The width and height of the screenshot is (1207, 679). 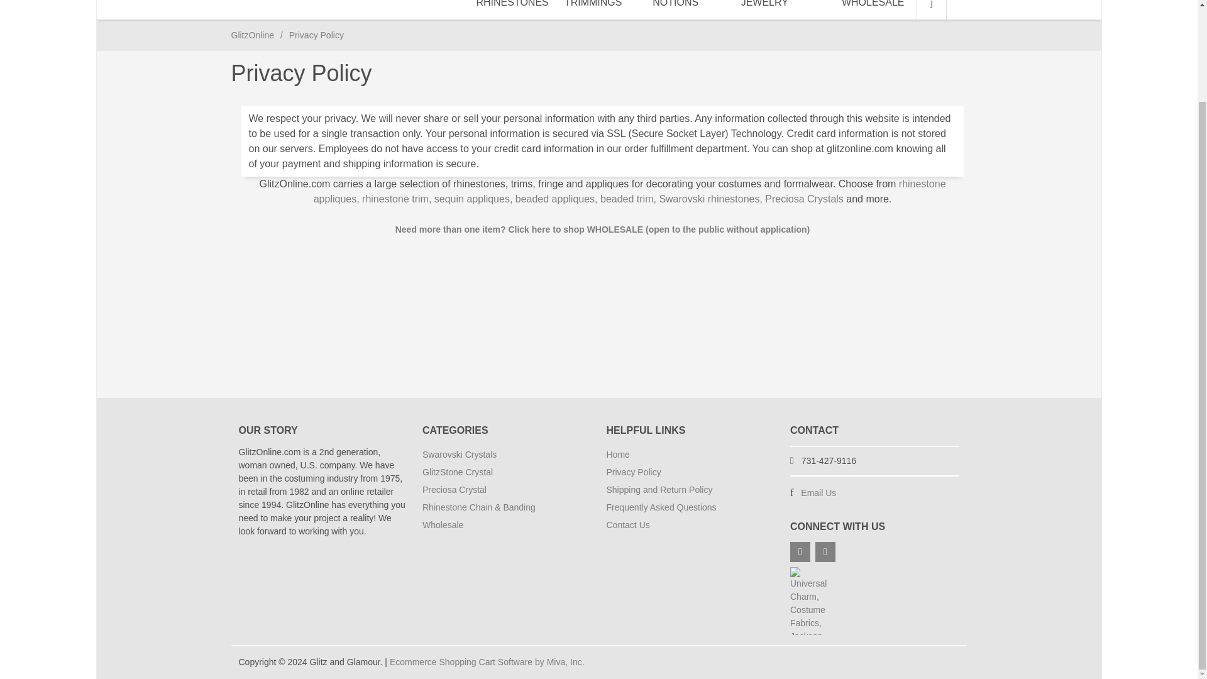 I want to click on Home, so click(x=253, y=35).